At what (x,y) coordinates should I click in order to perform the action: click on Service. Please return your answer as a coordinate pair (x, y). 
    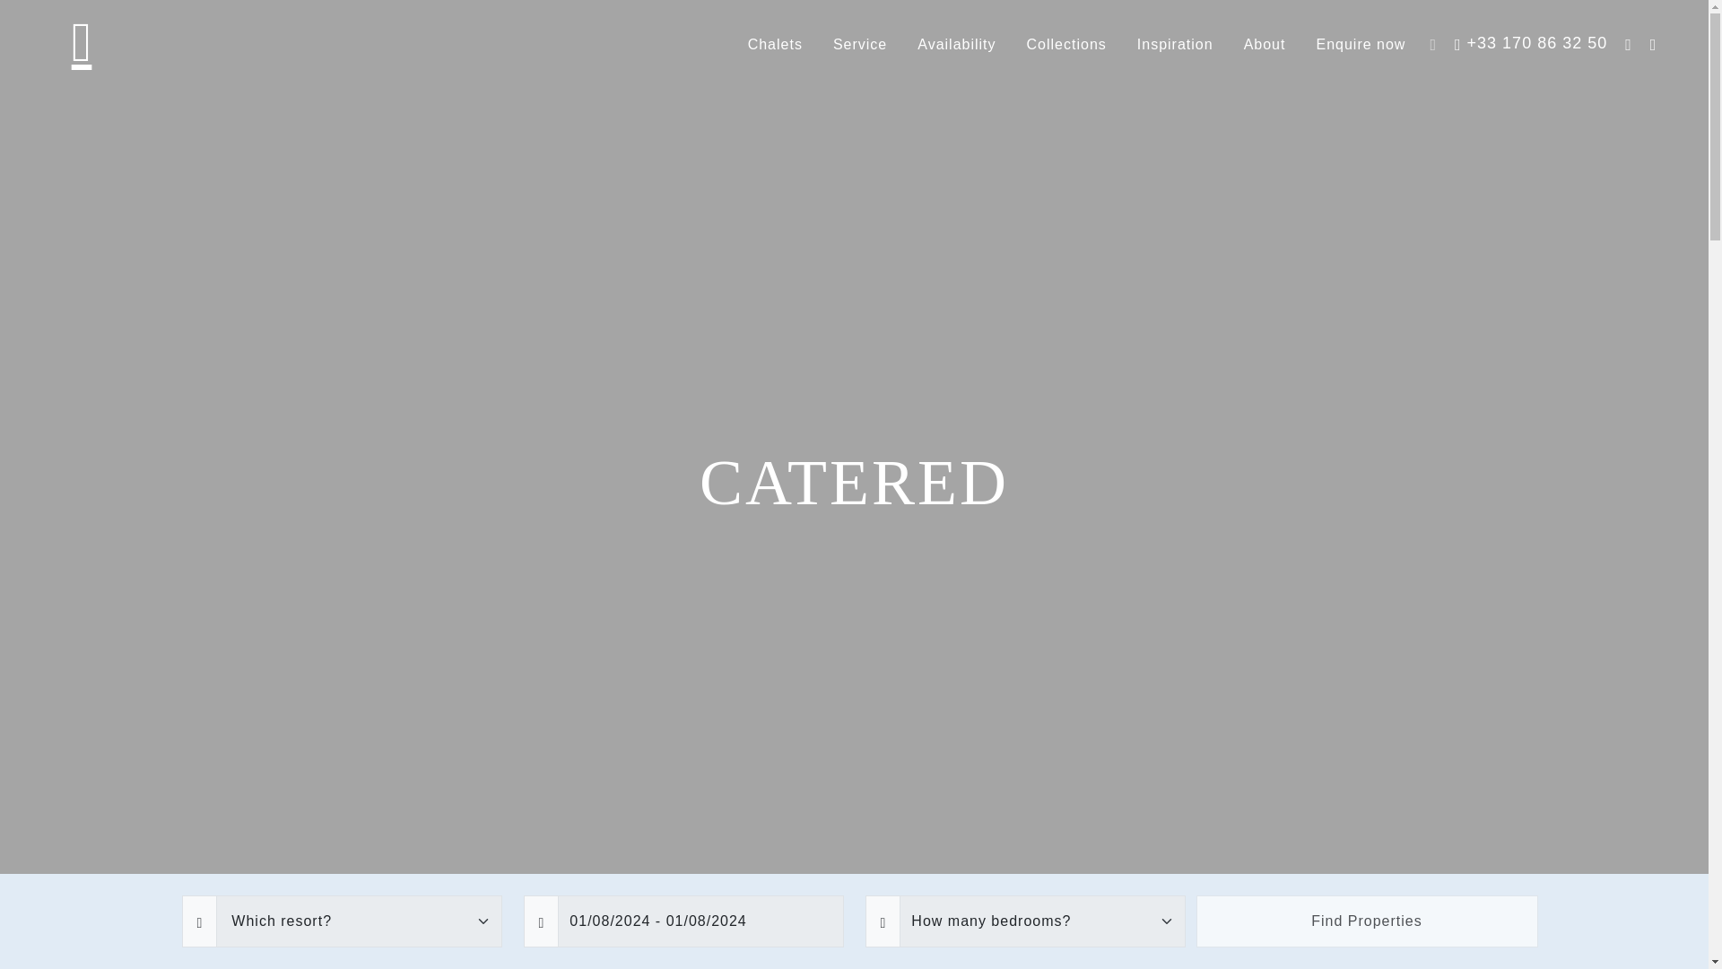
    Looking at the image, I should click on (860, 45).